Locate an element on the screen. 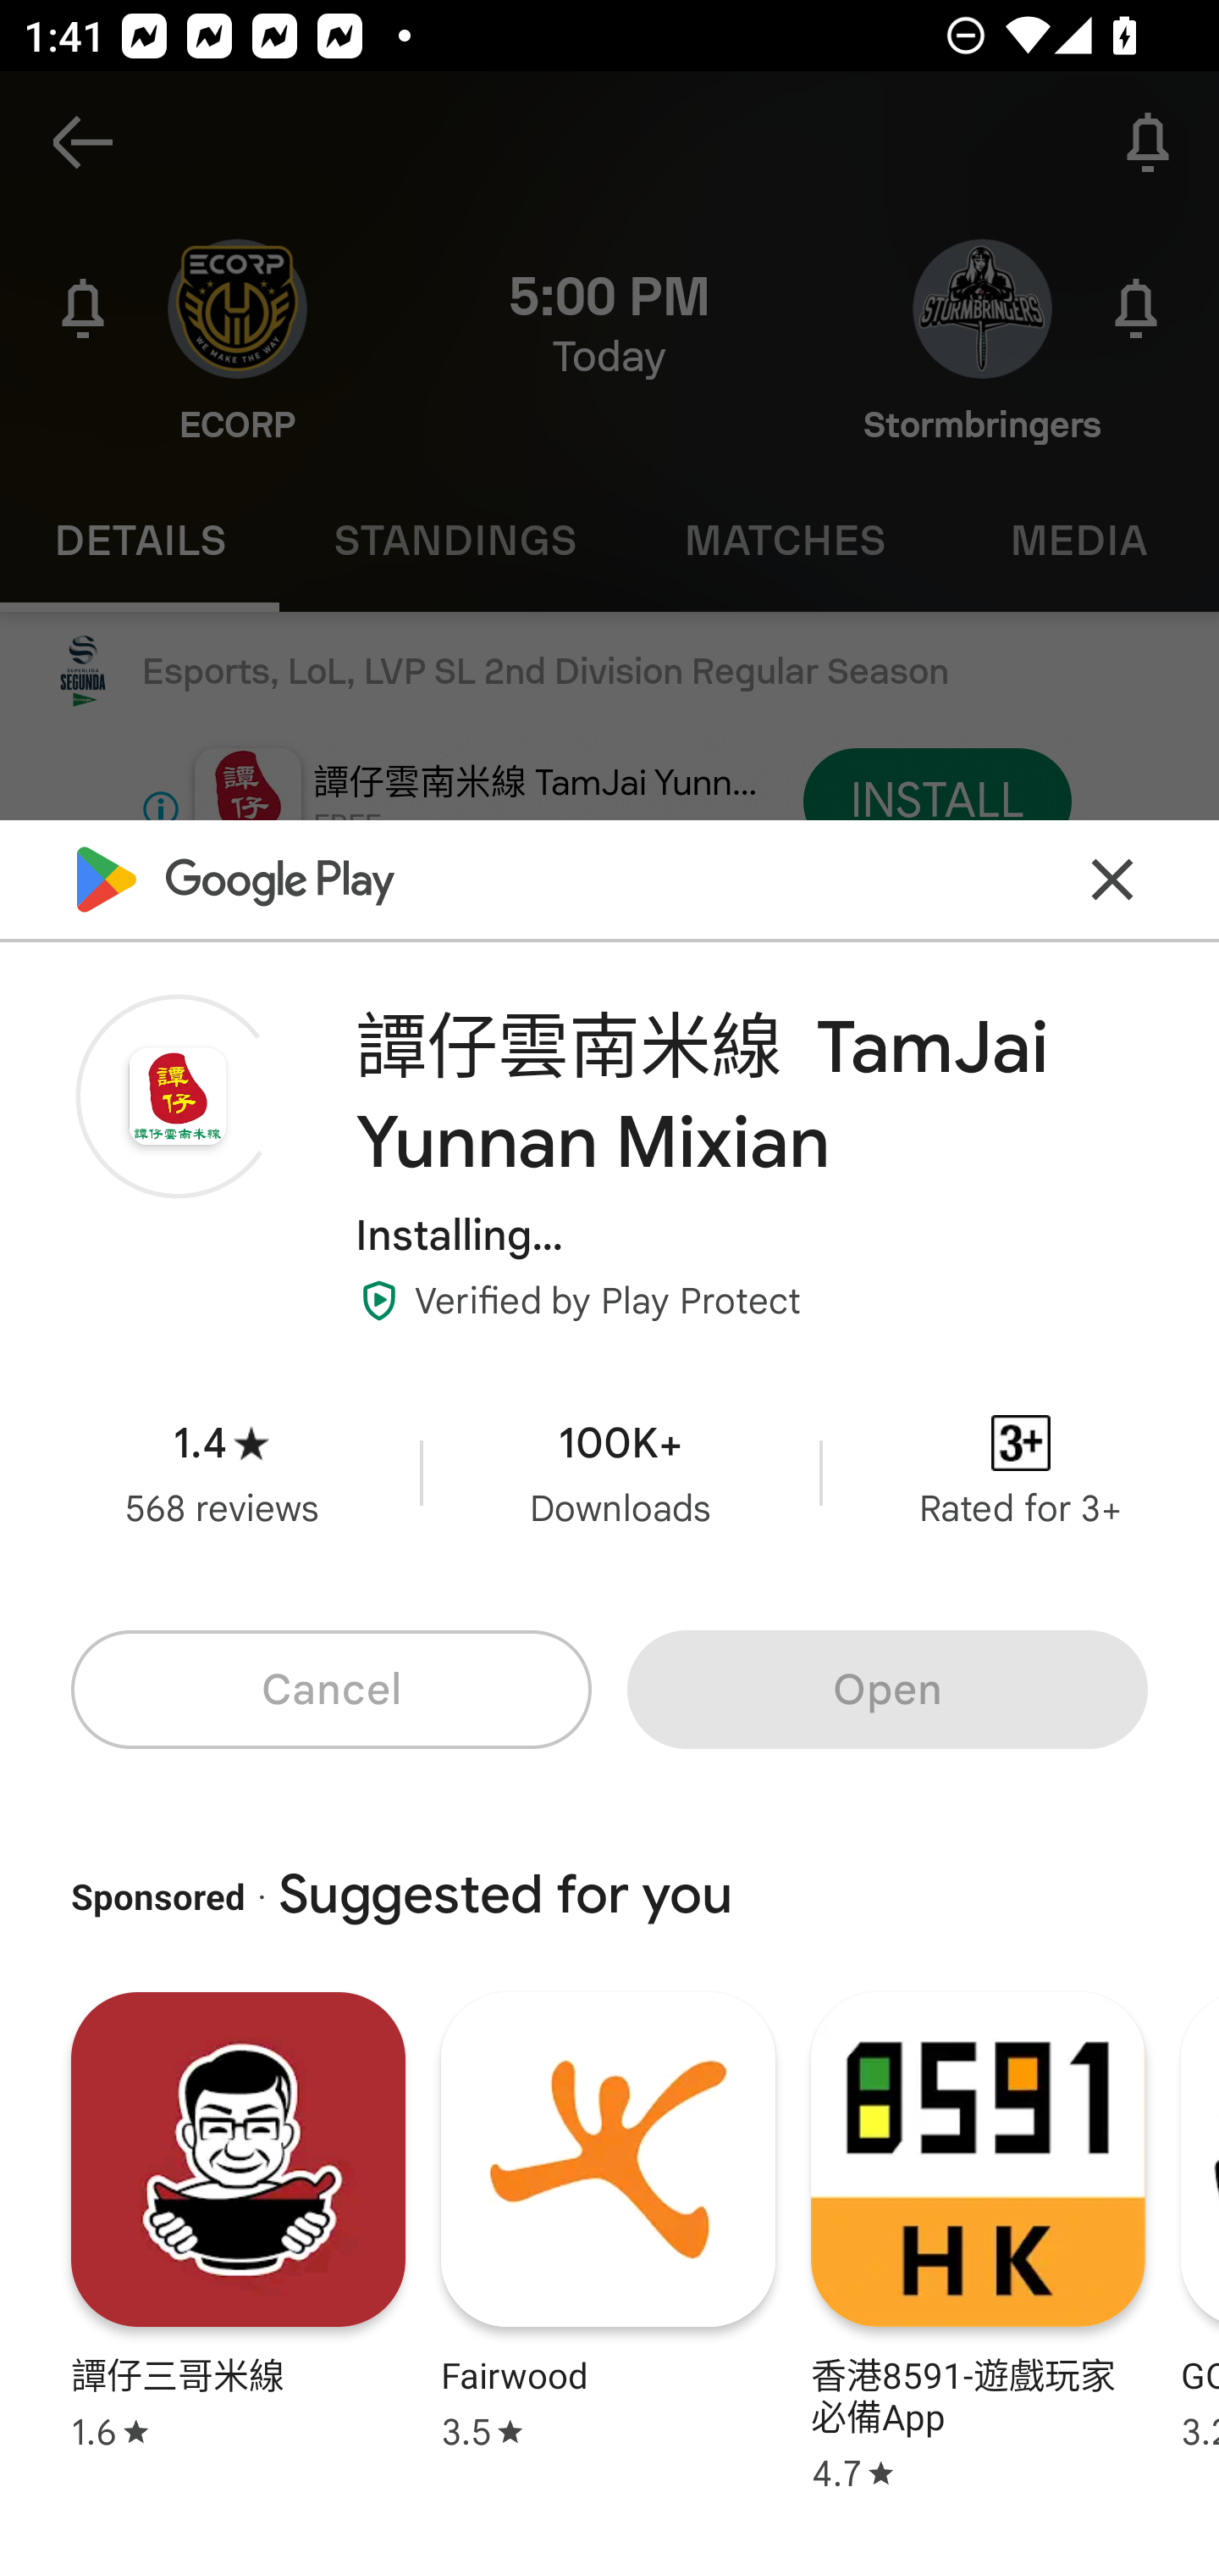 This screenshot has width=1219, height=2576. App: 譚仔三哥米線
Star rating: 1.6


 is located at coordinates (238, 2238).